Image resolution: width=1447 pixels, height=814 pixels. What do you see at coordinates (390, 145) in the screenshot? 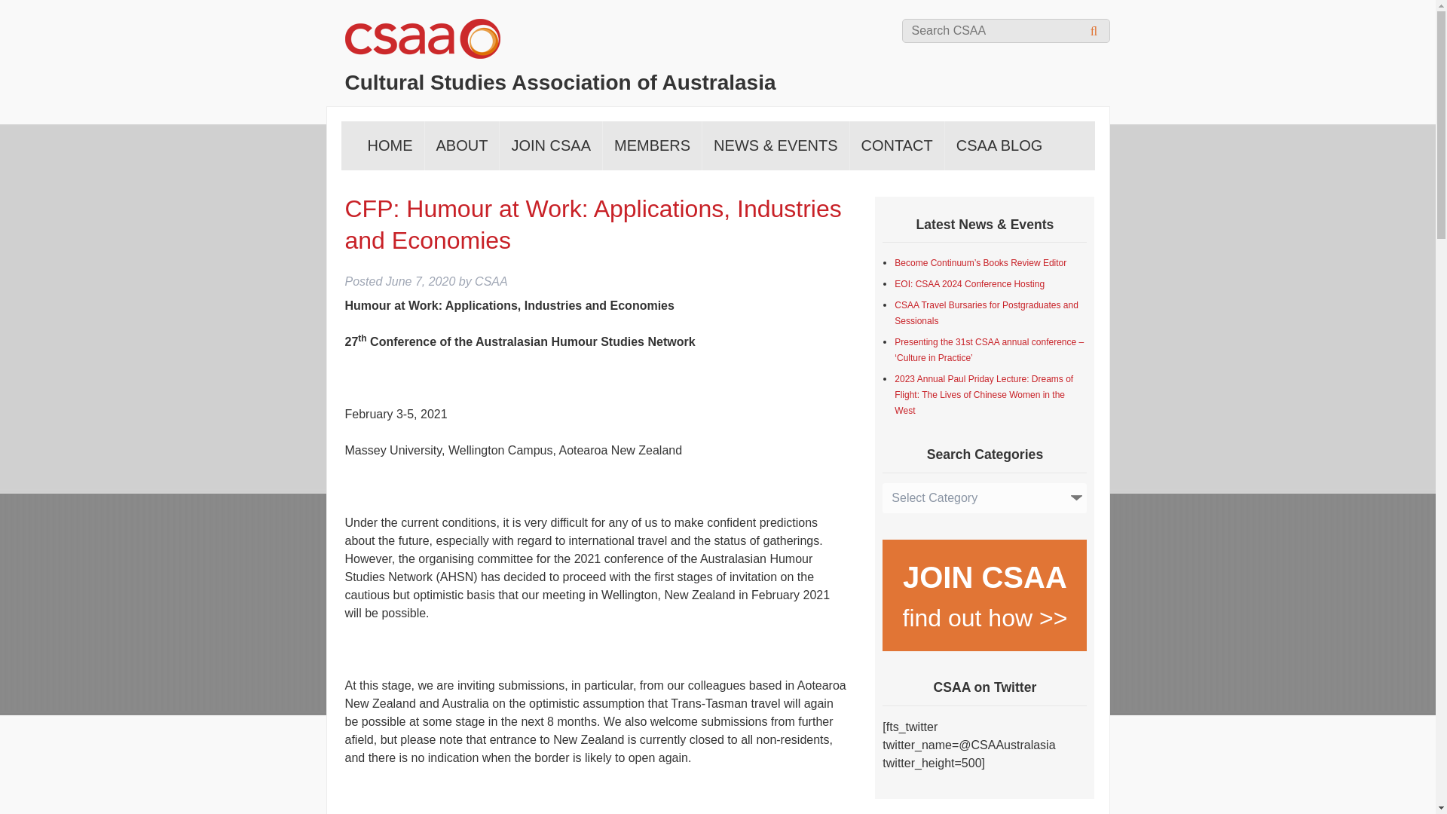
I see `HOME` at bounding box center [390, 145].